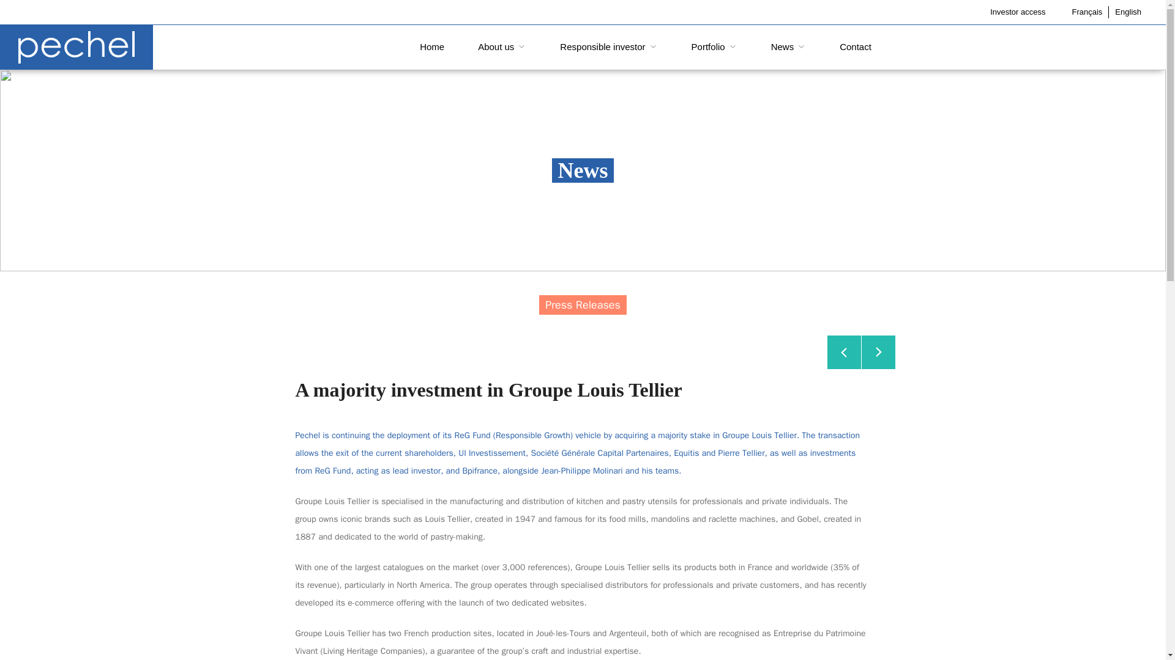  What do you see at coordinates (502, 46) in the screenshot?
I see `About us` at bounding box center [502, 46].